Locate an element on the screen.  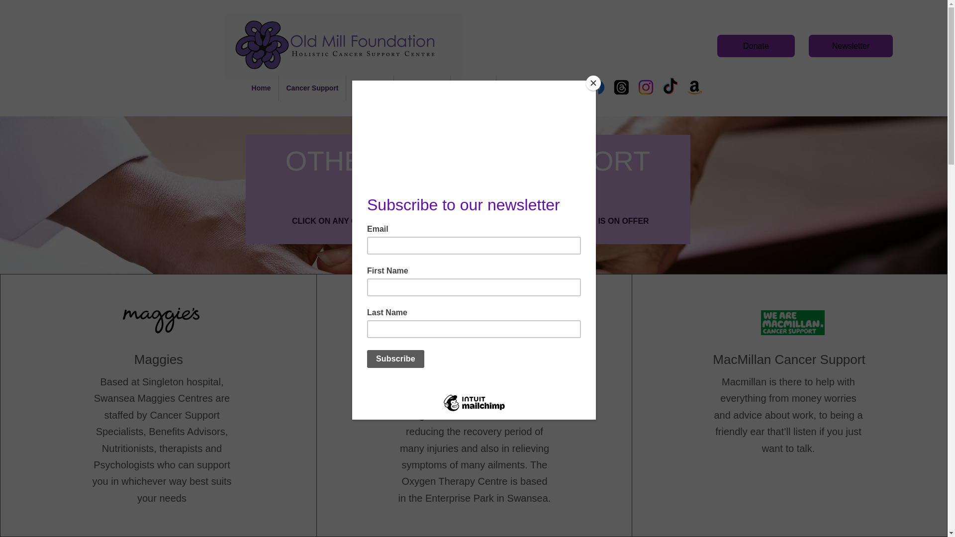
Donate is located at coordinates (756, 46).